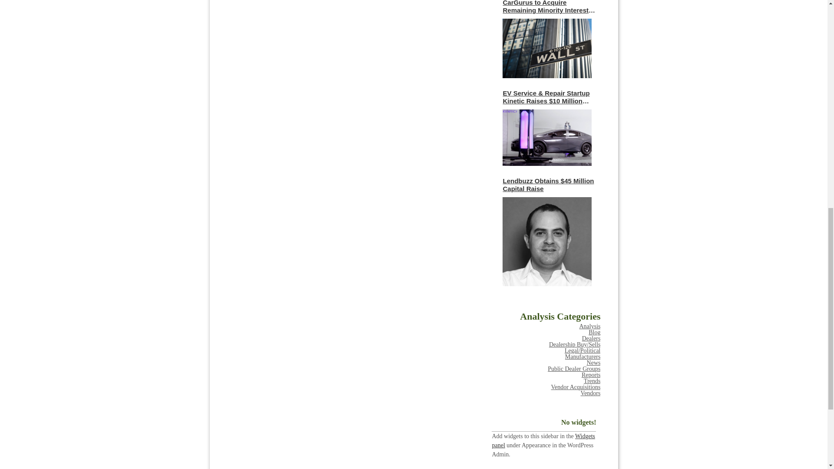 The width and height of the screenshot is (834, 469). I want to click on Blog, so click(594, 333).